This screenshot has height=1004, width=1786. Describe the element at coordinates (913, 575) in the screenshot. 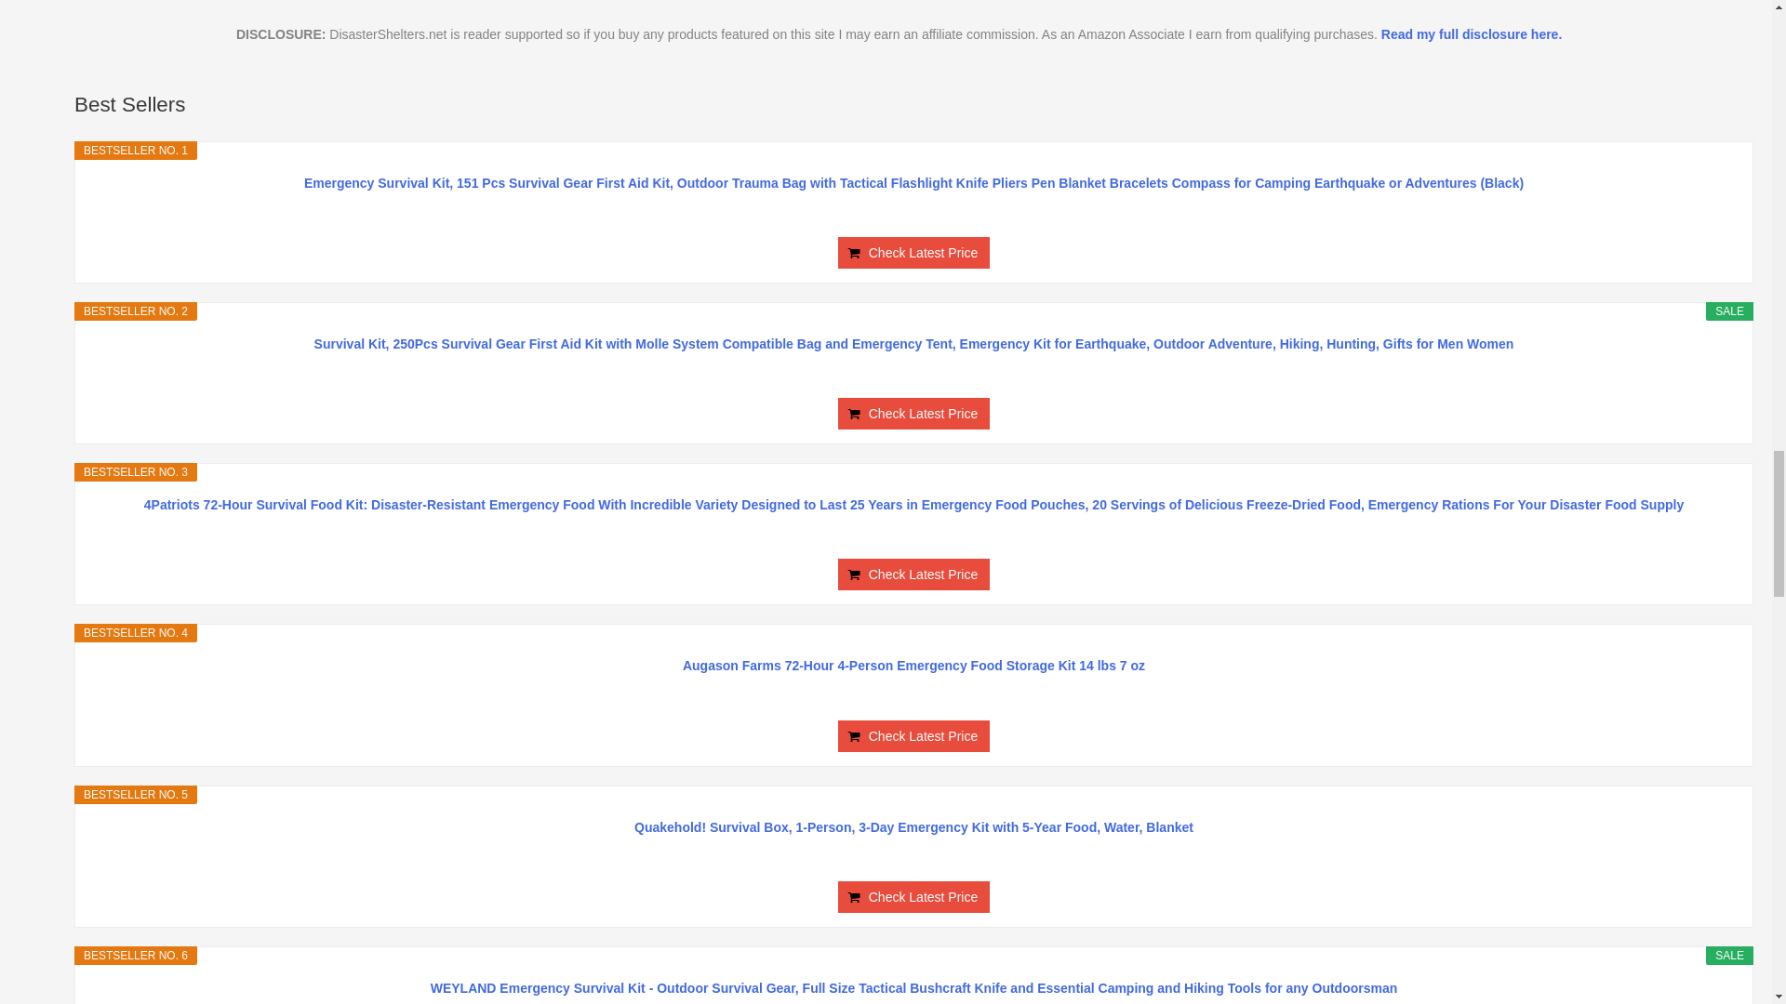

I see `Check Latest Price` at that location.